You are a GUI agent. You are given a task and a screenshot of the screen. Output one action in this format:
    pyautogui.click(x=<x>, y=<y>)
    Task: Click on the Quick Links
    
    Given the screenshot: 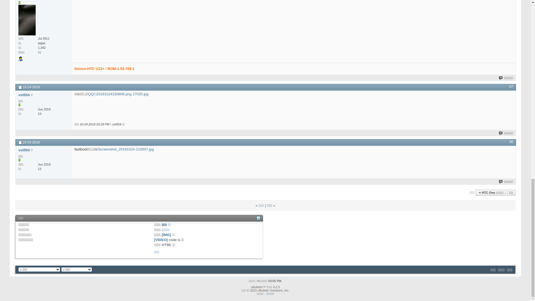 What is the action you would take?
    pyautogui.click(x=115, y=63)
    